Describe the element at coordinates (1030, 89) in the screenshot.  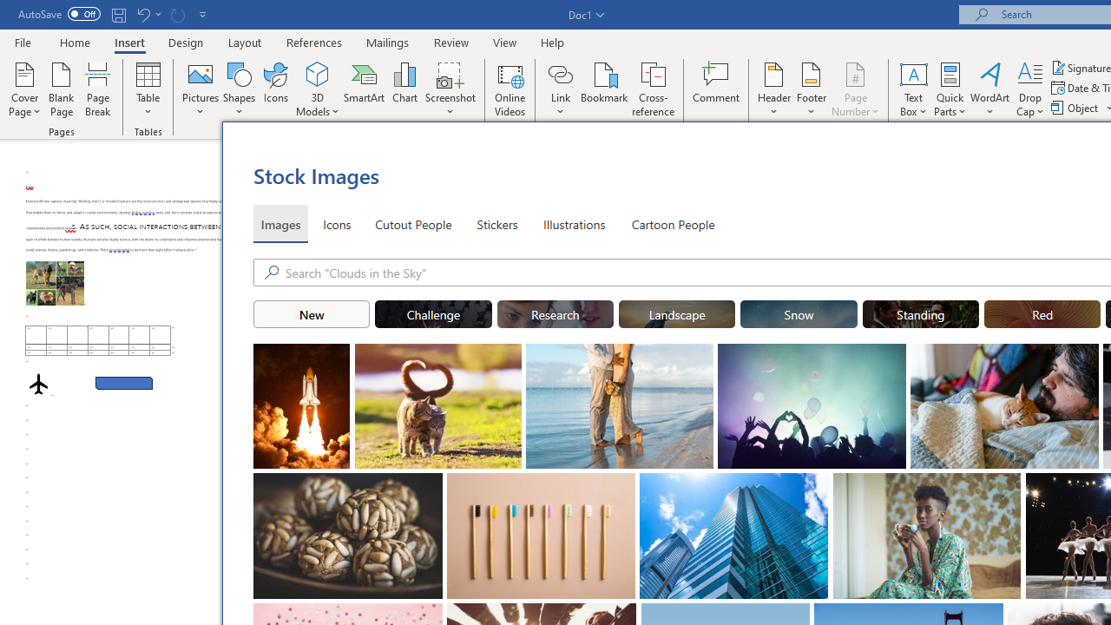
I see `Drop Cap` at that location.